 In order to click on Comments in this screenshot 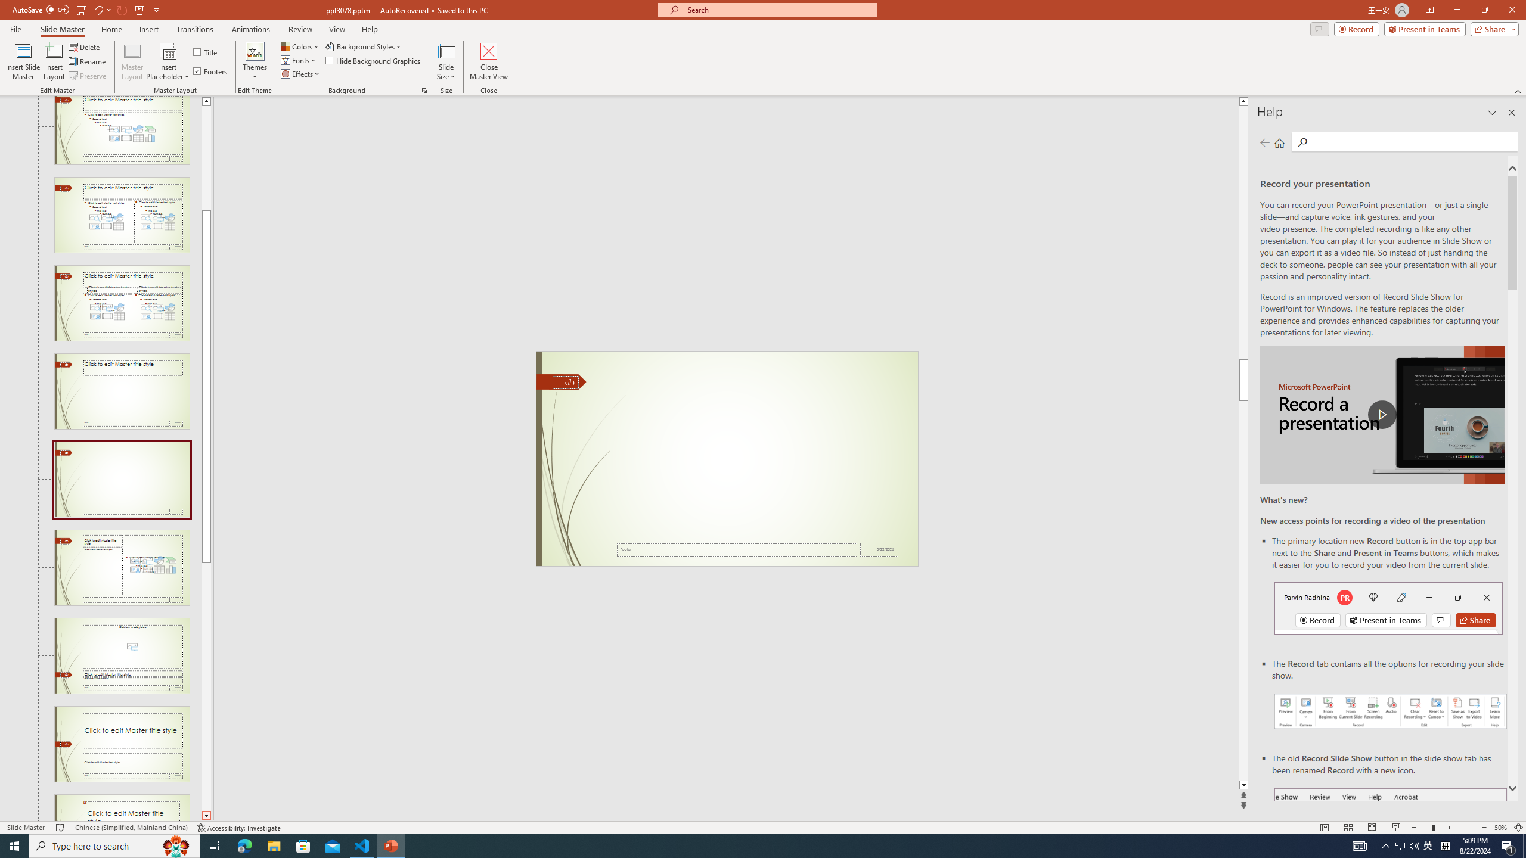, I will do `click(1320, 29)`.